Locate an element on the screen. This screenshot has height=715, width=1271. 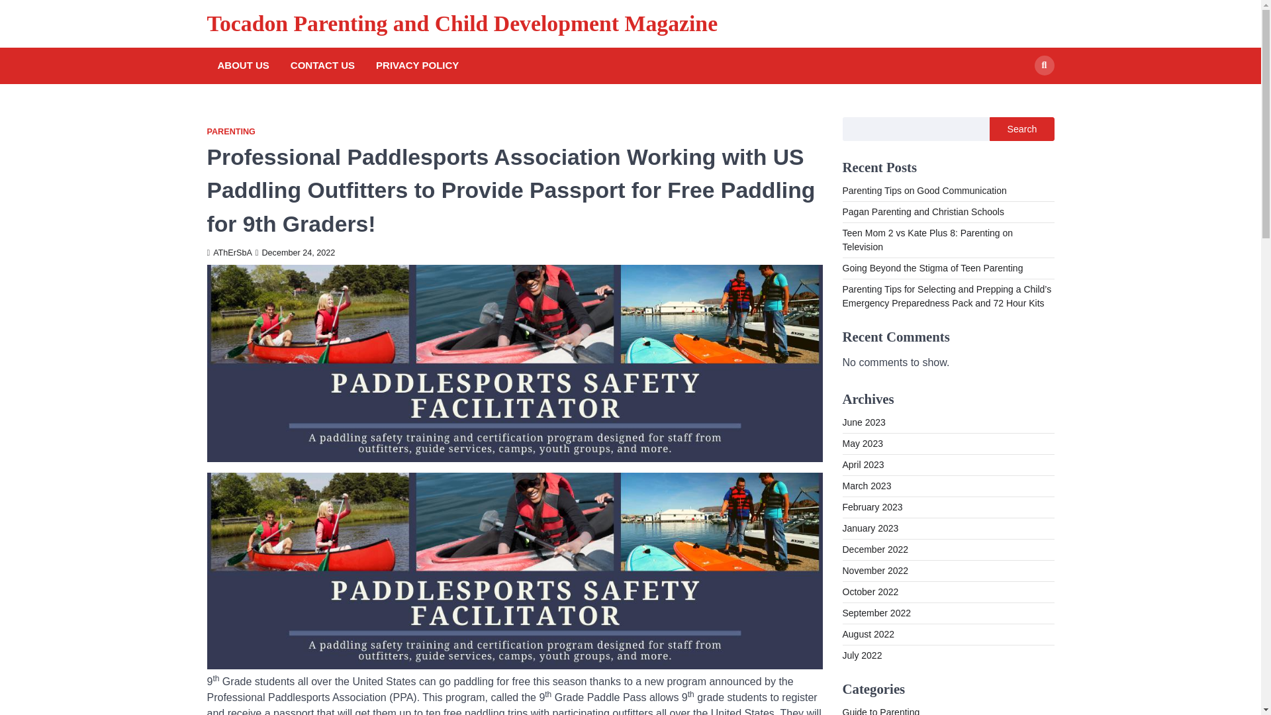
January 2023 is located at coordinates (870, 528).